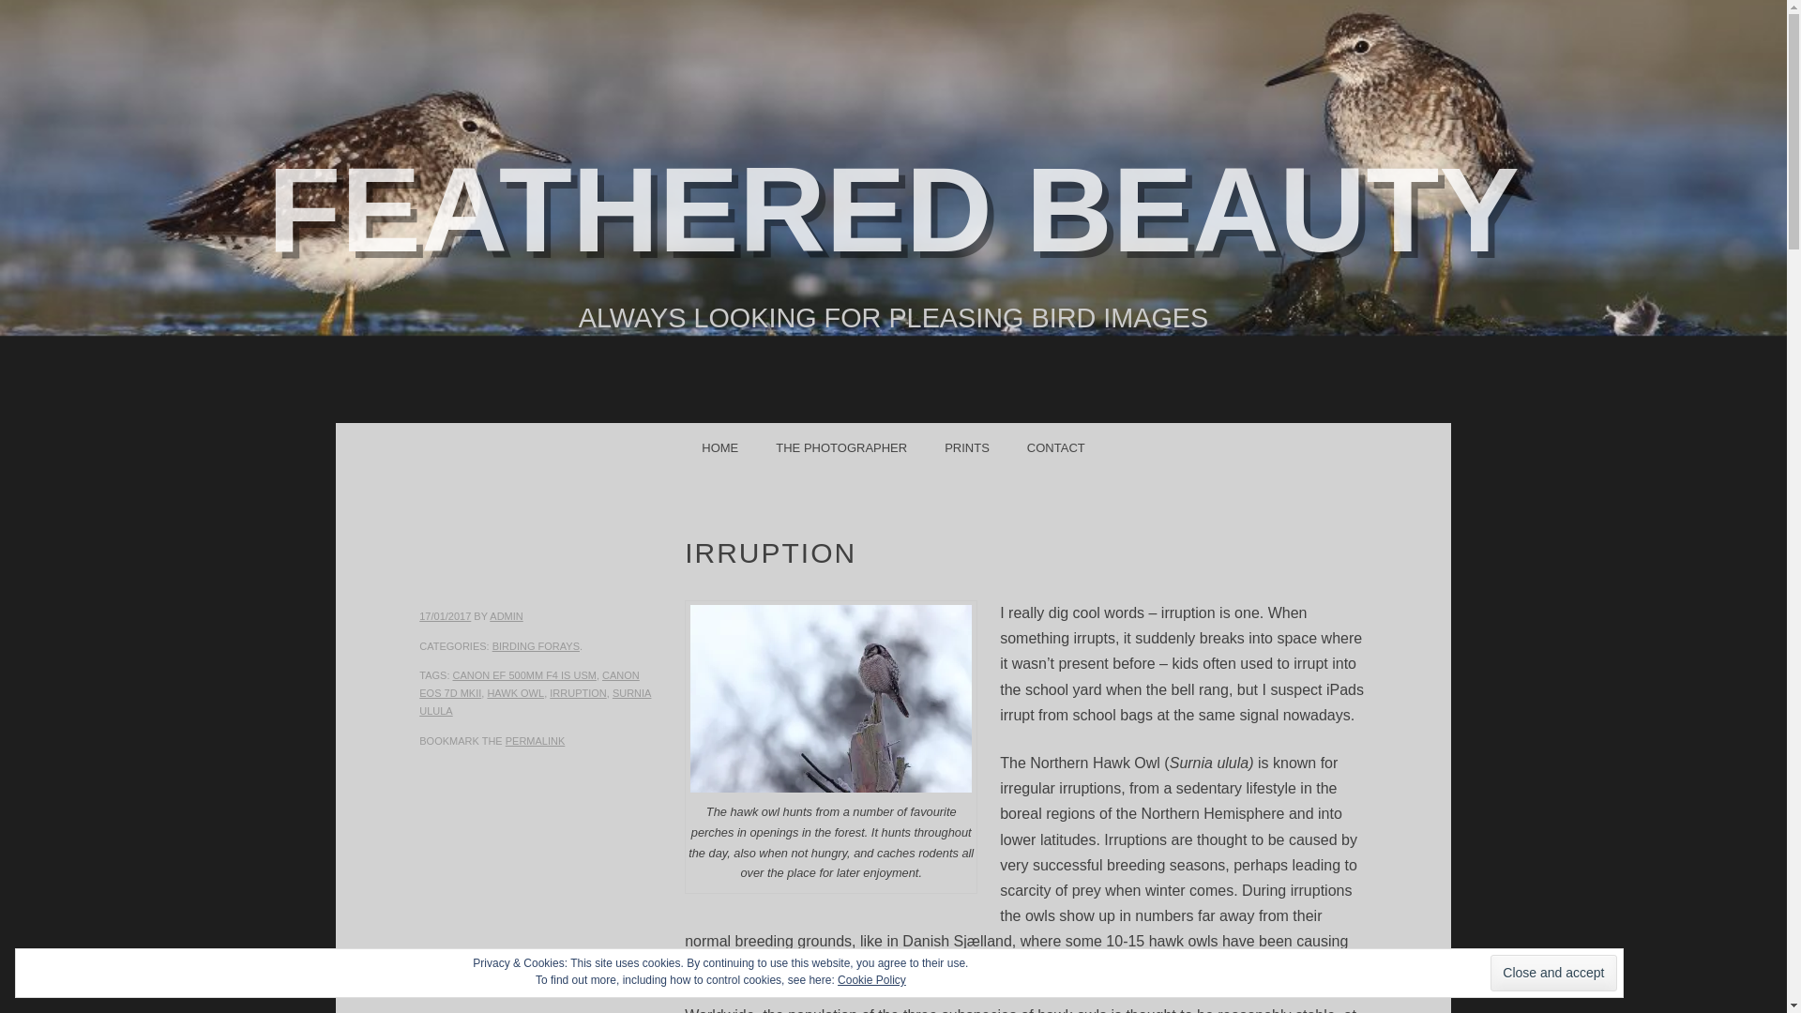 The width and height of the screenshot is (1801, 1013). What do you see at coordinates (840, 446) in the screenshot?
I see `THE PHOTOGRAPHER` at bounding box center [840, 446].